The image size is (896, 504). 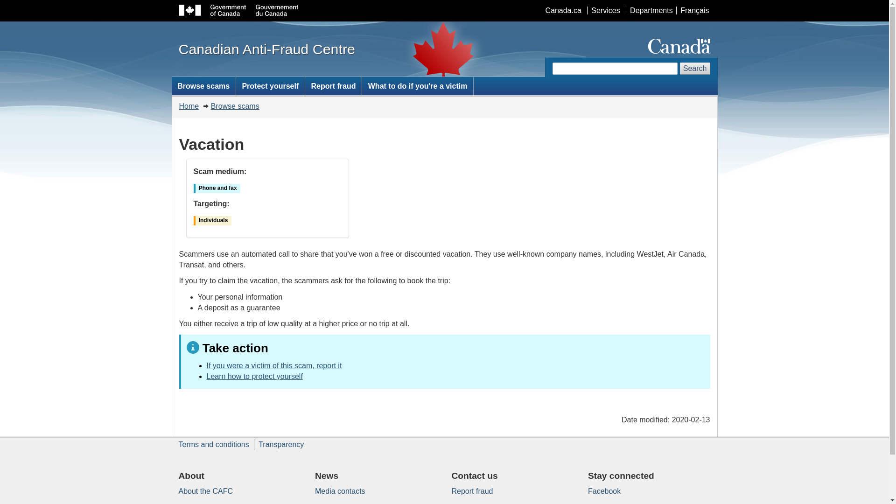 What do you see at coordinates (189, 106) in the screenshot?
I see `Home` at bounding box center [189, 106].